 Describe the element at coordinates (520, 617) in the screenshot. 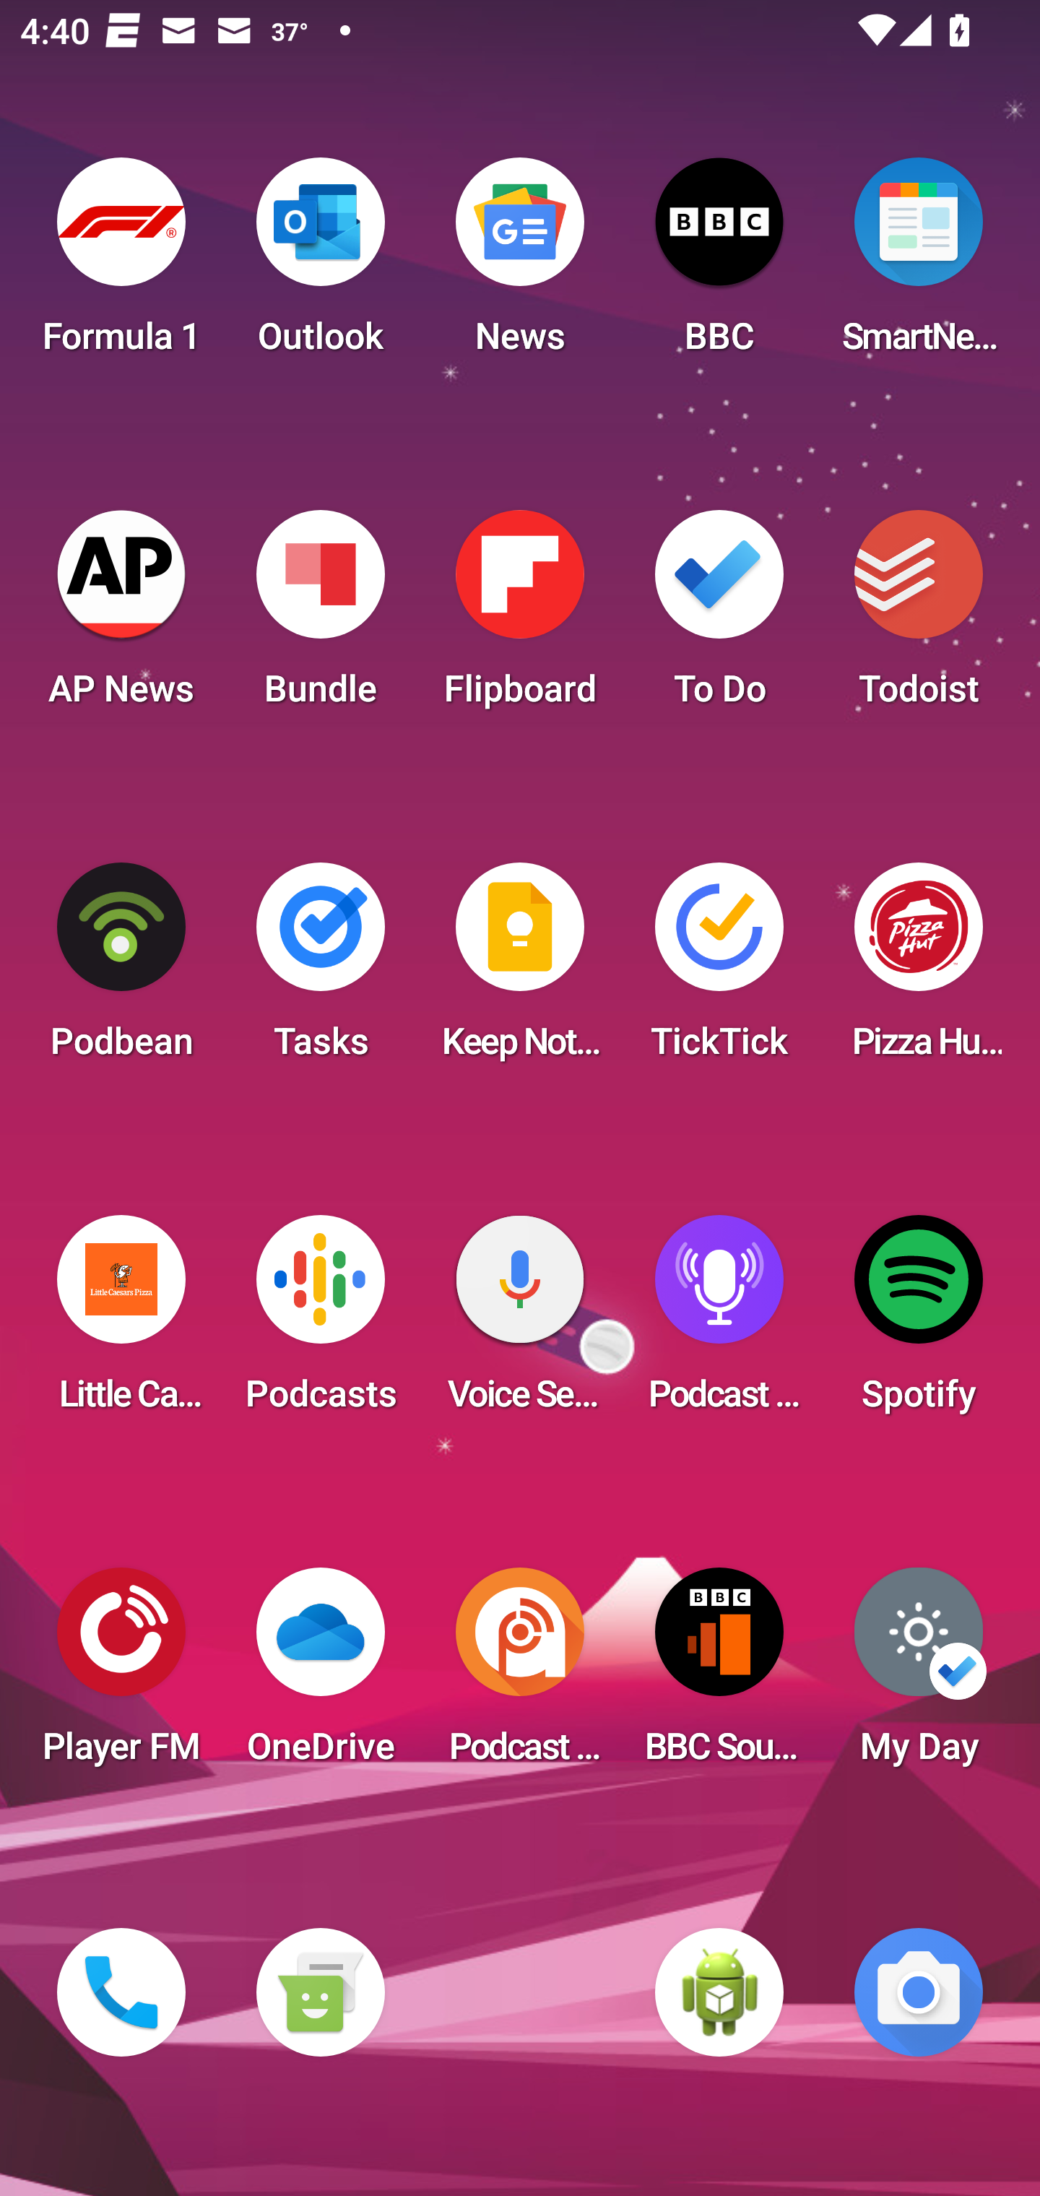

I see `Flipboard` at that location.